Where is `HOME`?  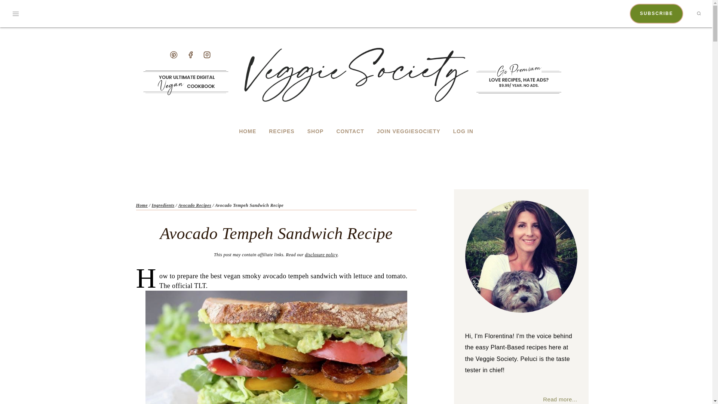 HOME is located at coordinates (251, 132).